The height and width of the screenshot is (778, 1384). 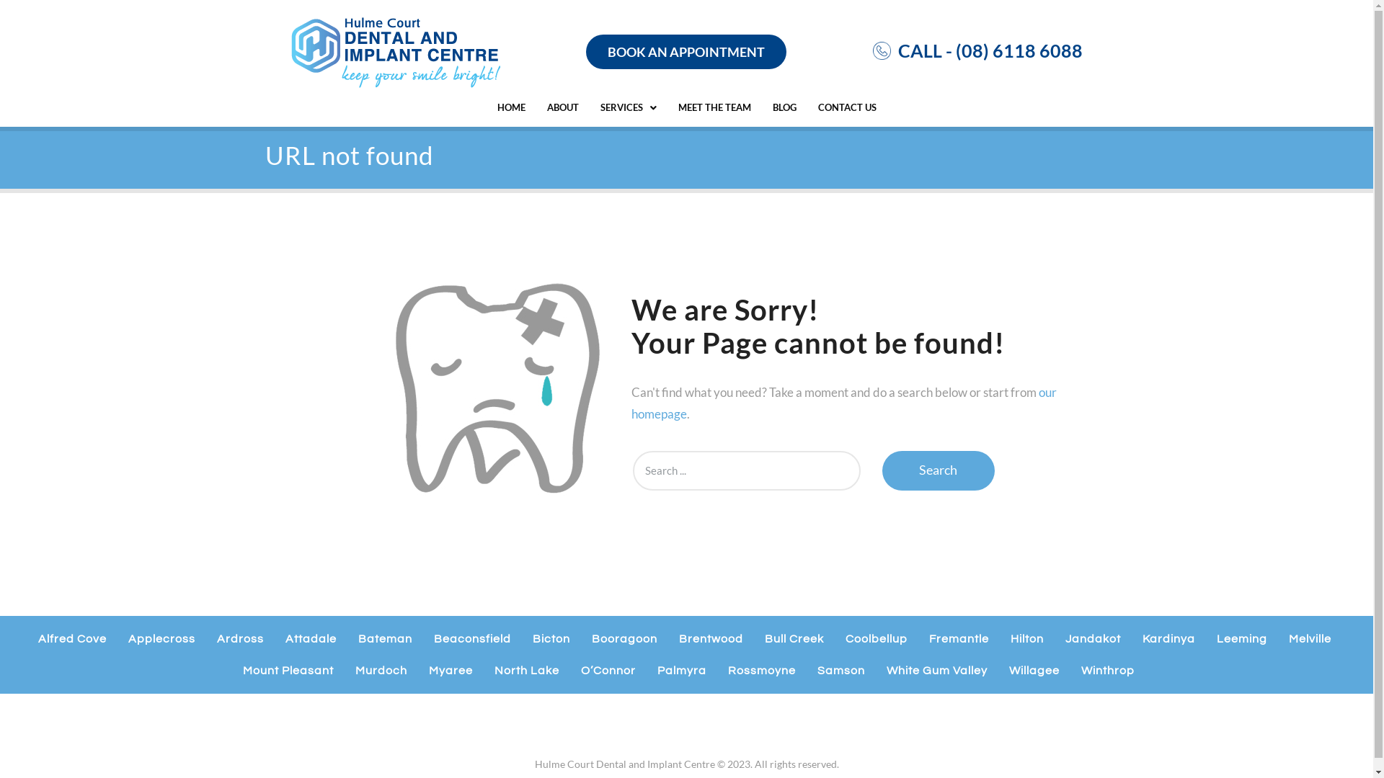 I want to click on our homepage, so click(x=844, y=403).